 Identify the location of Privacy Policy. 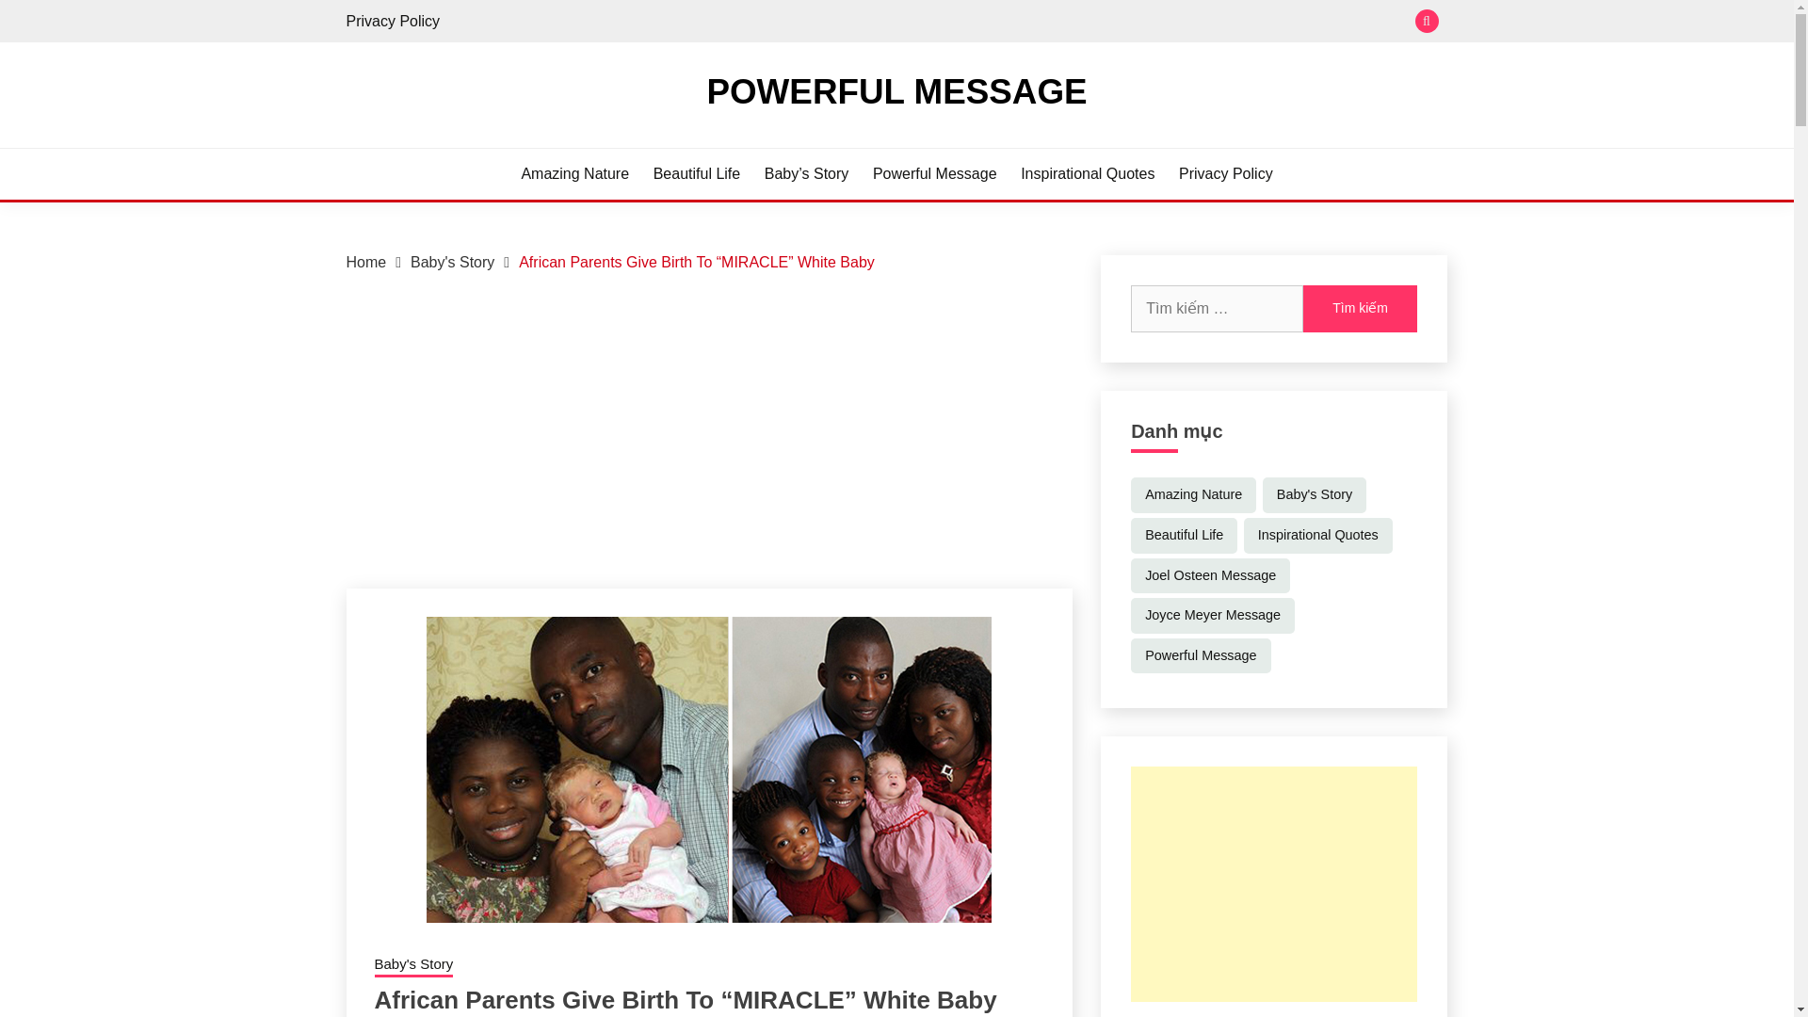
(1225, 173).